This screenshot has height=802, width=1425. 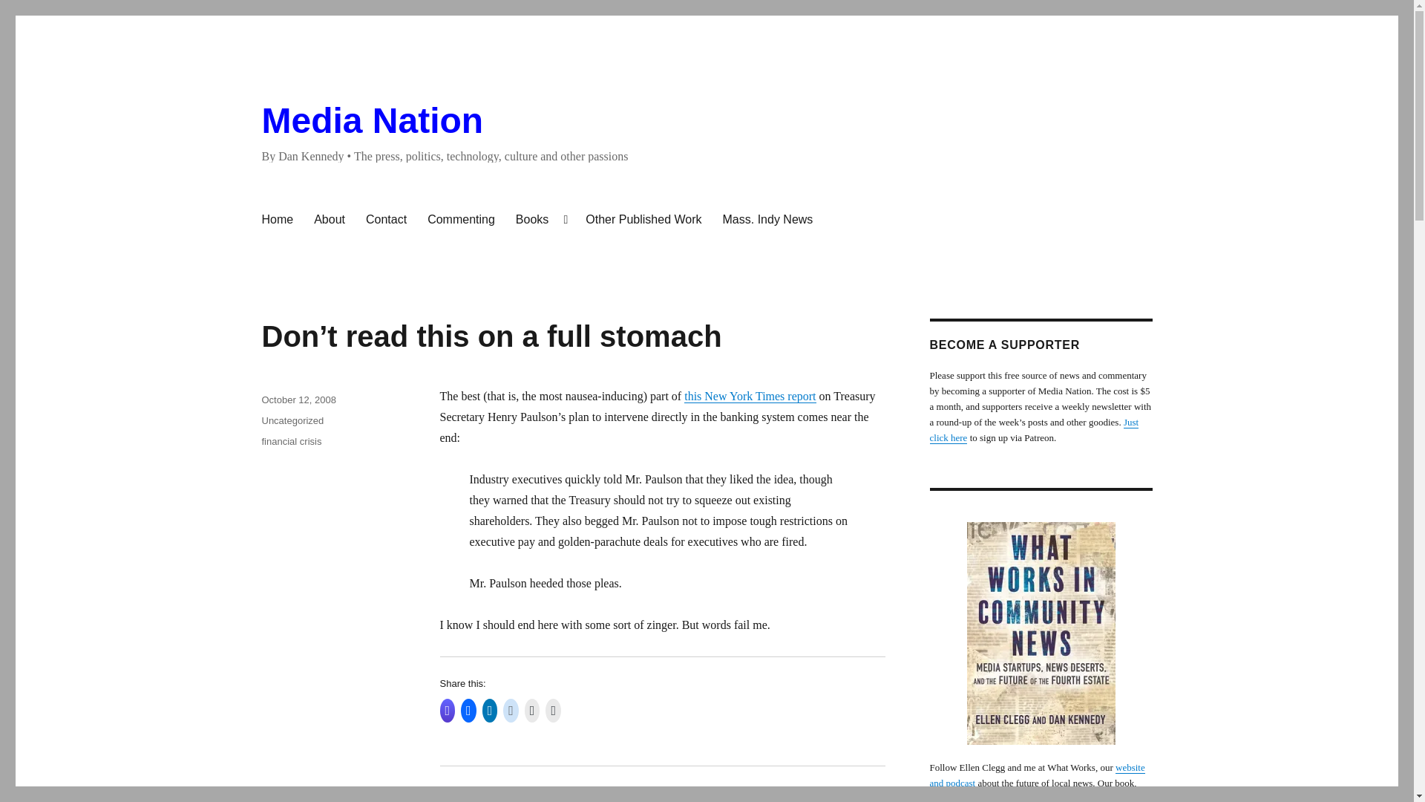 I want to click on Contact, so click(x=386, y=220).